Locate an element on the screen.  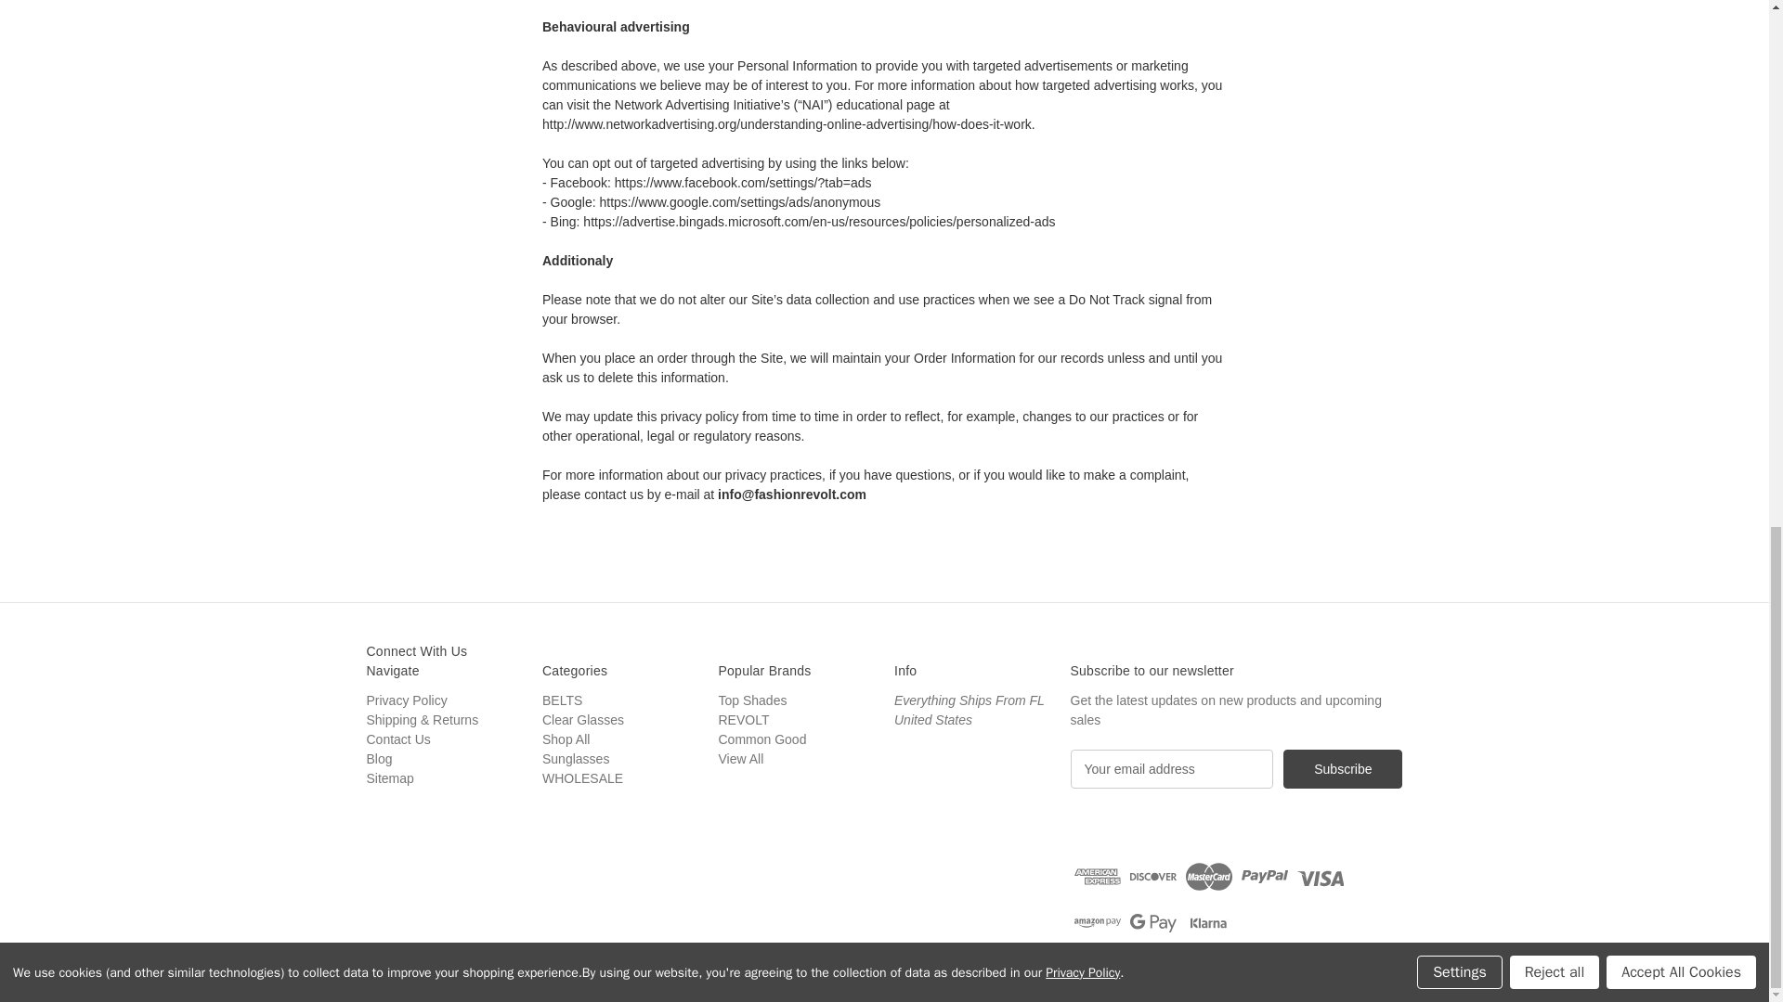
American Express is located at coordinates (1098, 876).